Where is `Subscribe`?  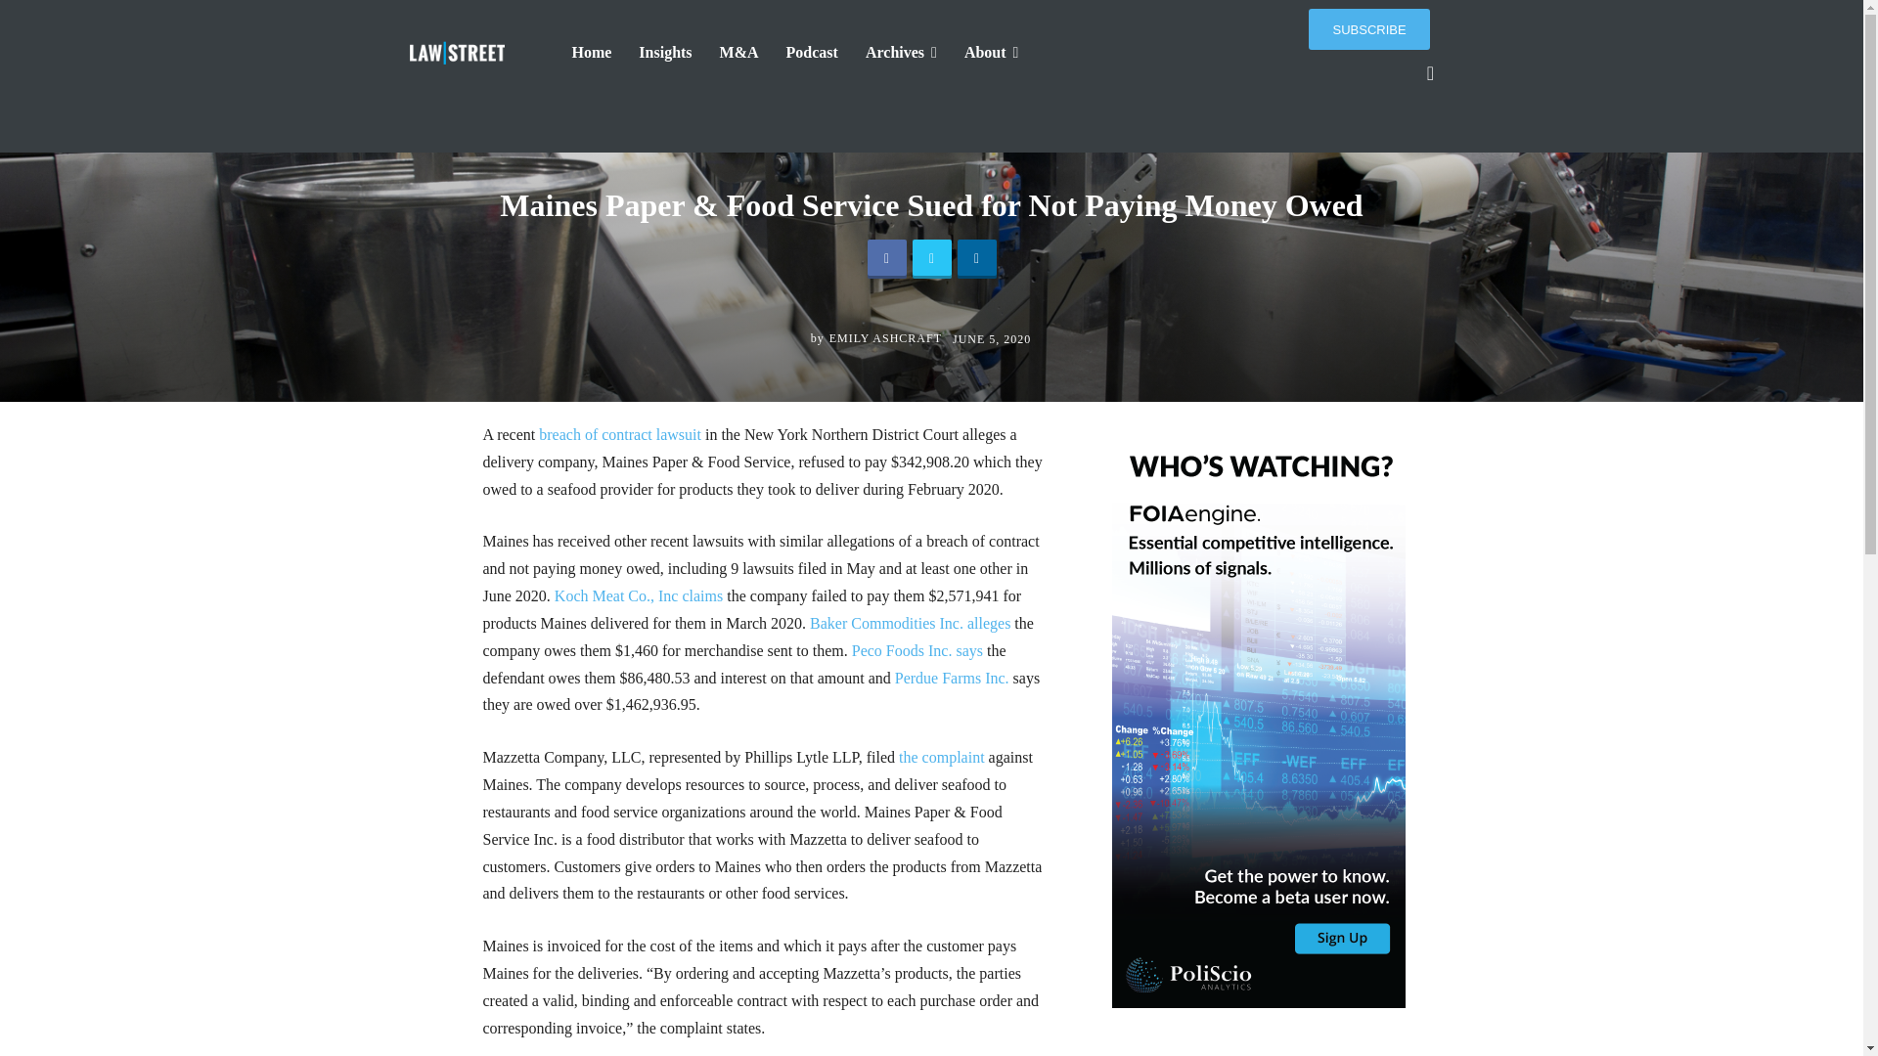 Subscribe is located at coordinates (1369, 28).